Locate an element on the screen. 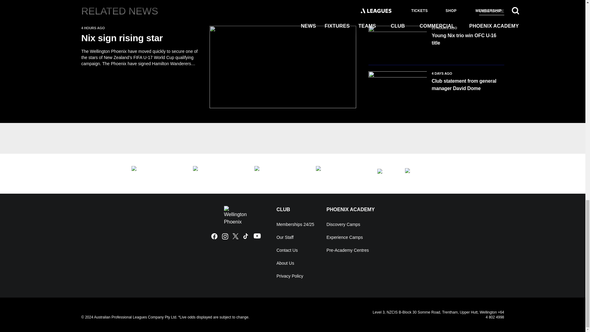  Spark is located at coordinates (279, 173).